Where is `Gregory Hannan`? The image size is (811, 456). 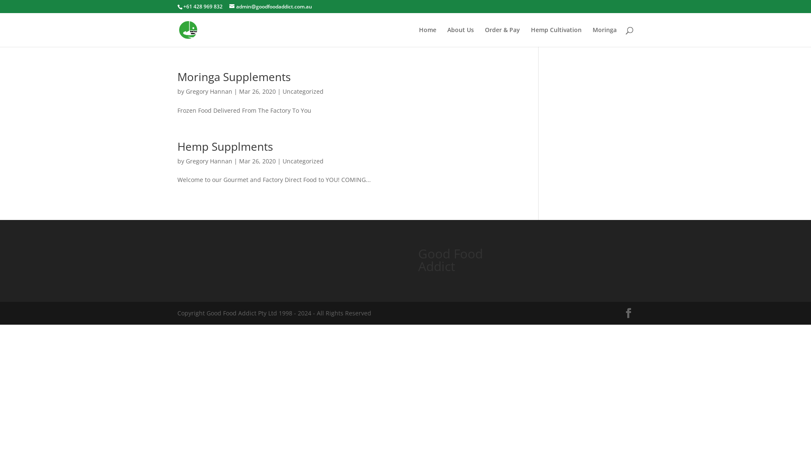 Gregory Hannan is located at coordinates (209, 91).